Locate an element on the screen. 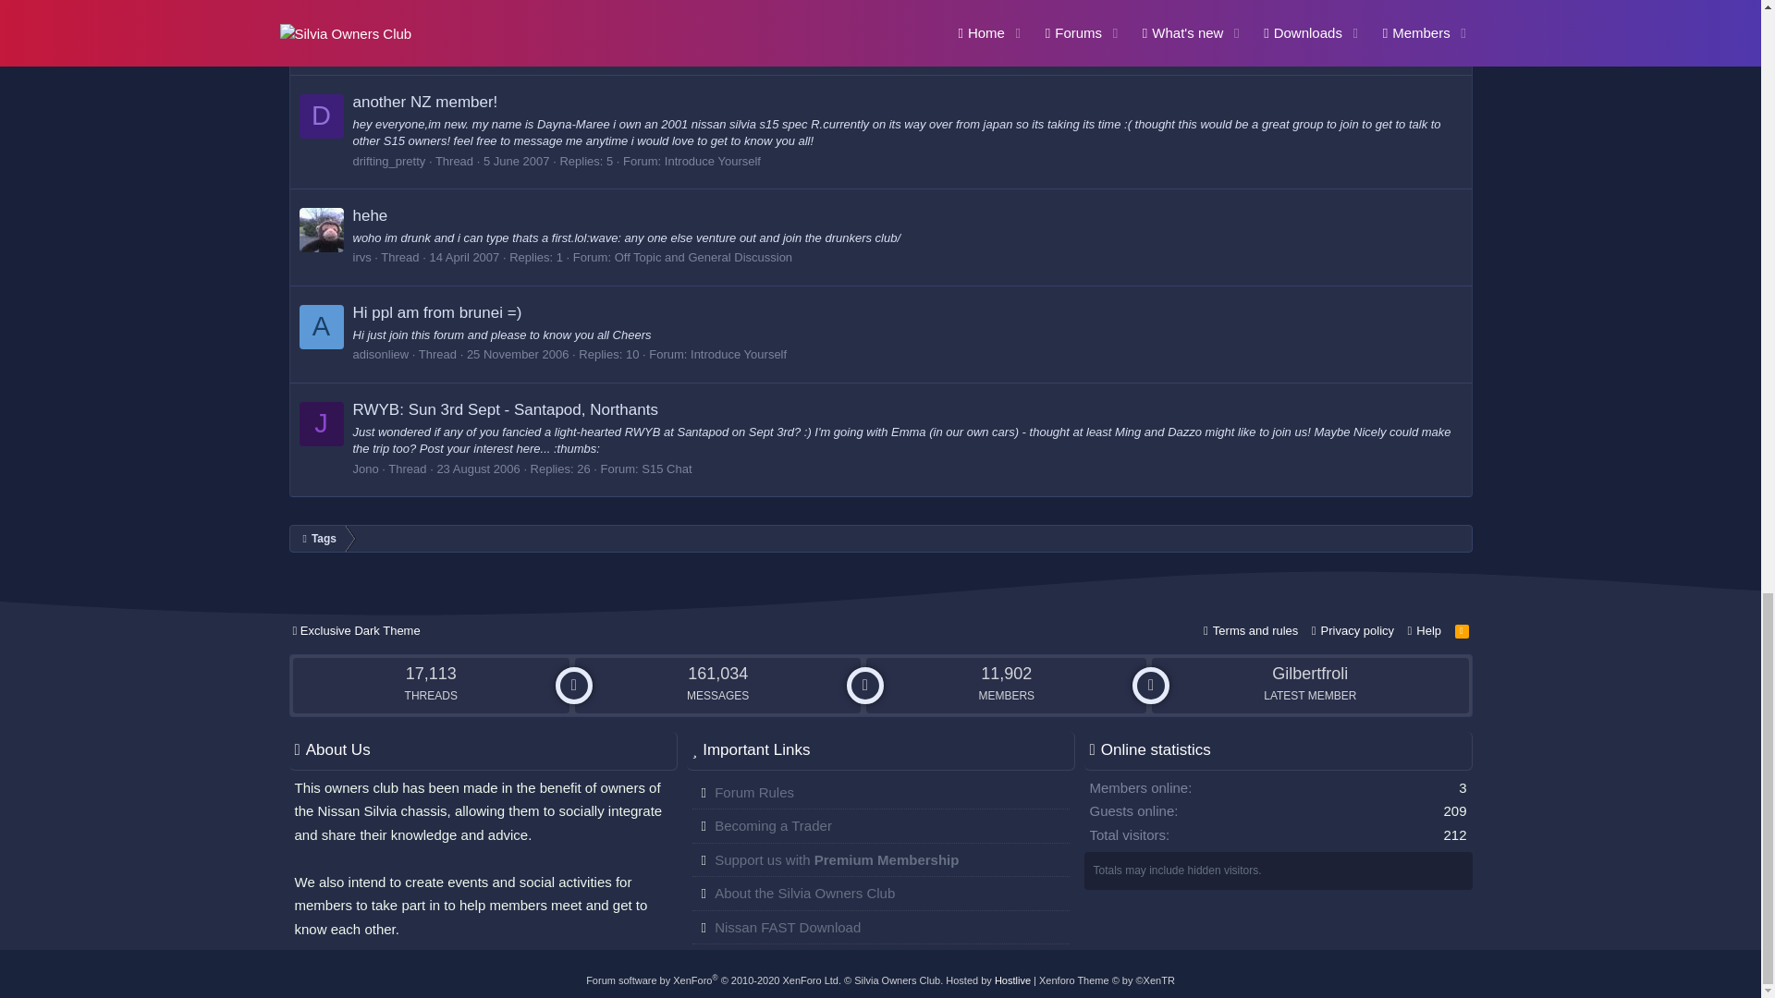 The width and height of the screenshot is (1775, 998). 25 November 2006 at 4:25 AM is located at coordinates (518, 353).